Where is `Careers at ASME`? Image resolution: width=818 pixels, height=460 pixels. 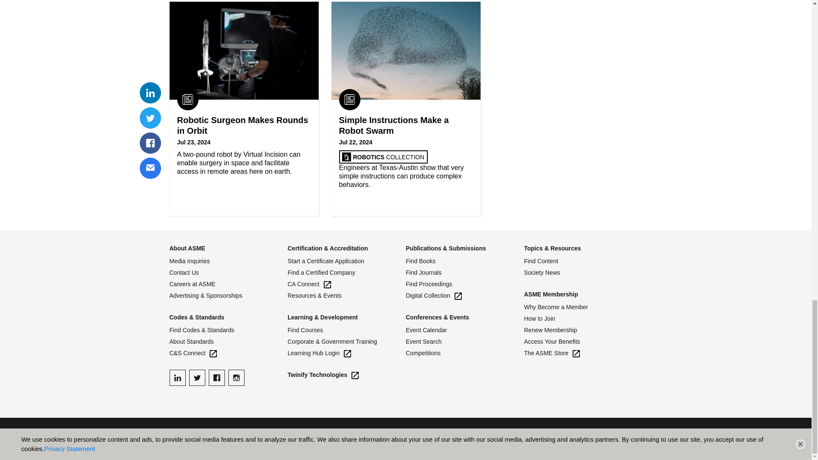 Careers at ASME is located at coordinates (228, 284).